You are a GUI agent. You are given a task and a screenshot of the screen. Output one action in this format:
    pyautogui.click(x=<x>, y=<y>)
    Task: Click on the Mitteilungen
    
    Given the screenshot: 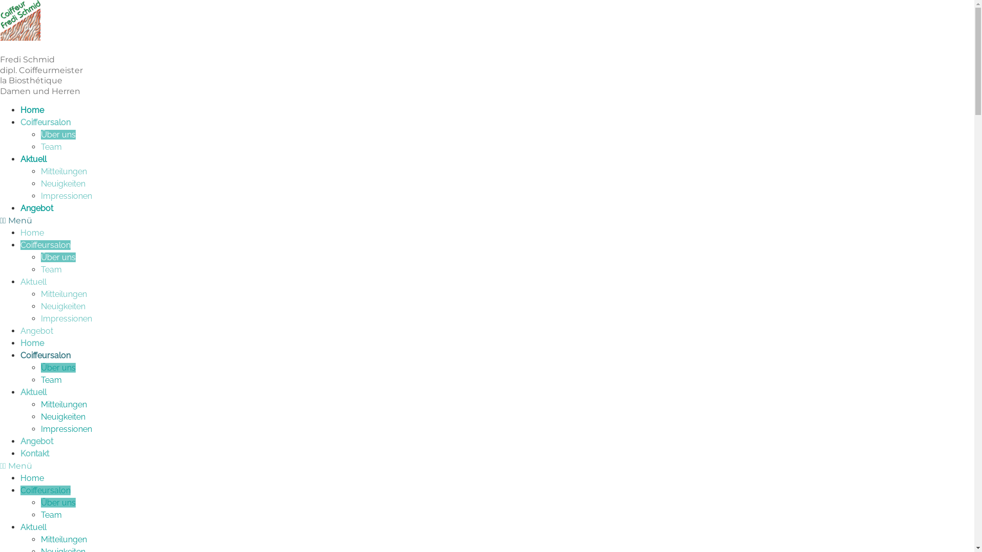 What is the action you would take?
    pyautogui.click(x=64, y=540)
    